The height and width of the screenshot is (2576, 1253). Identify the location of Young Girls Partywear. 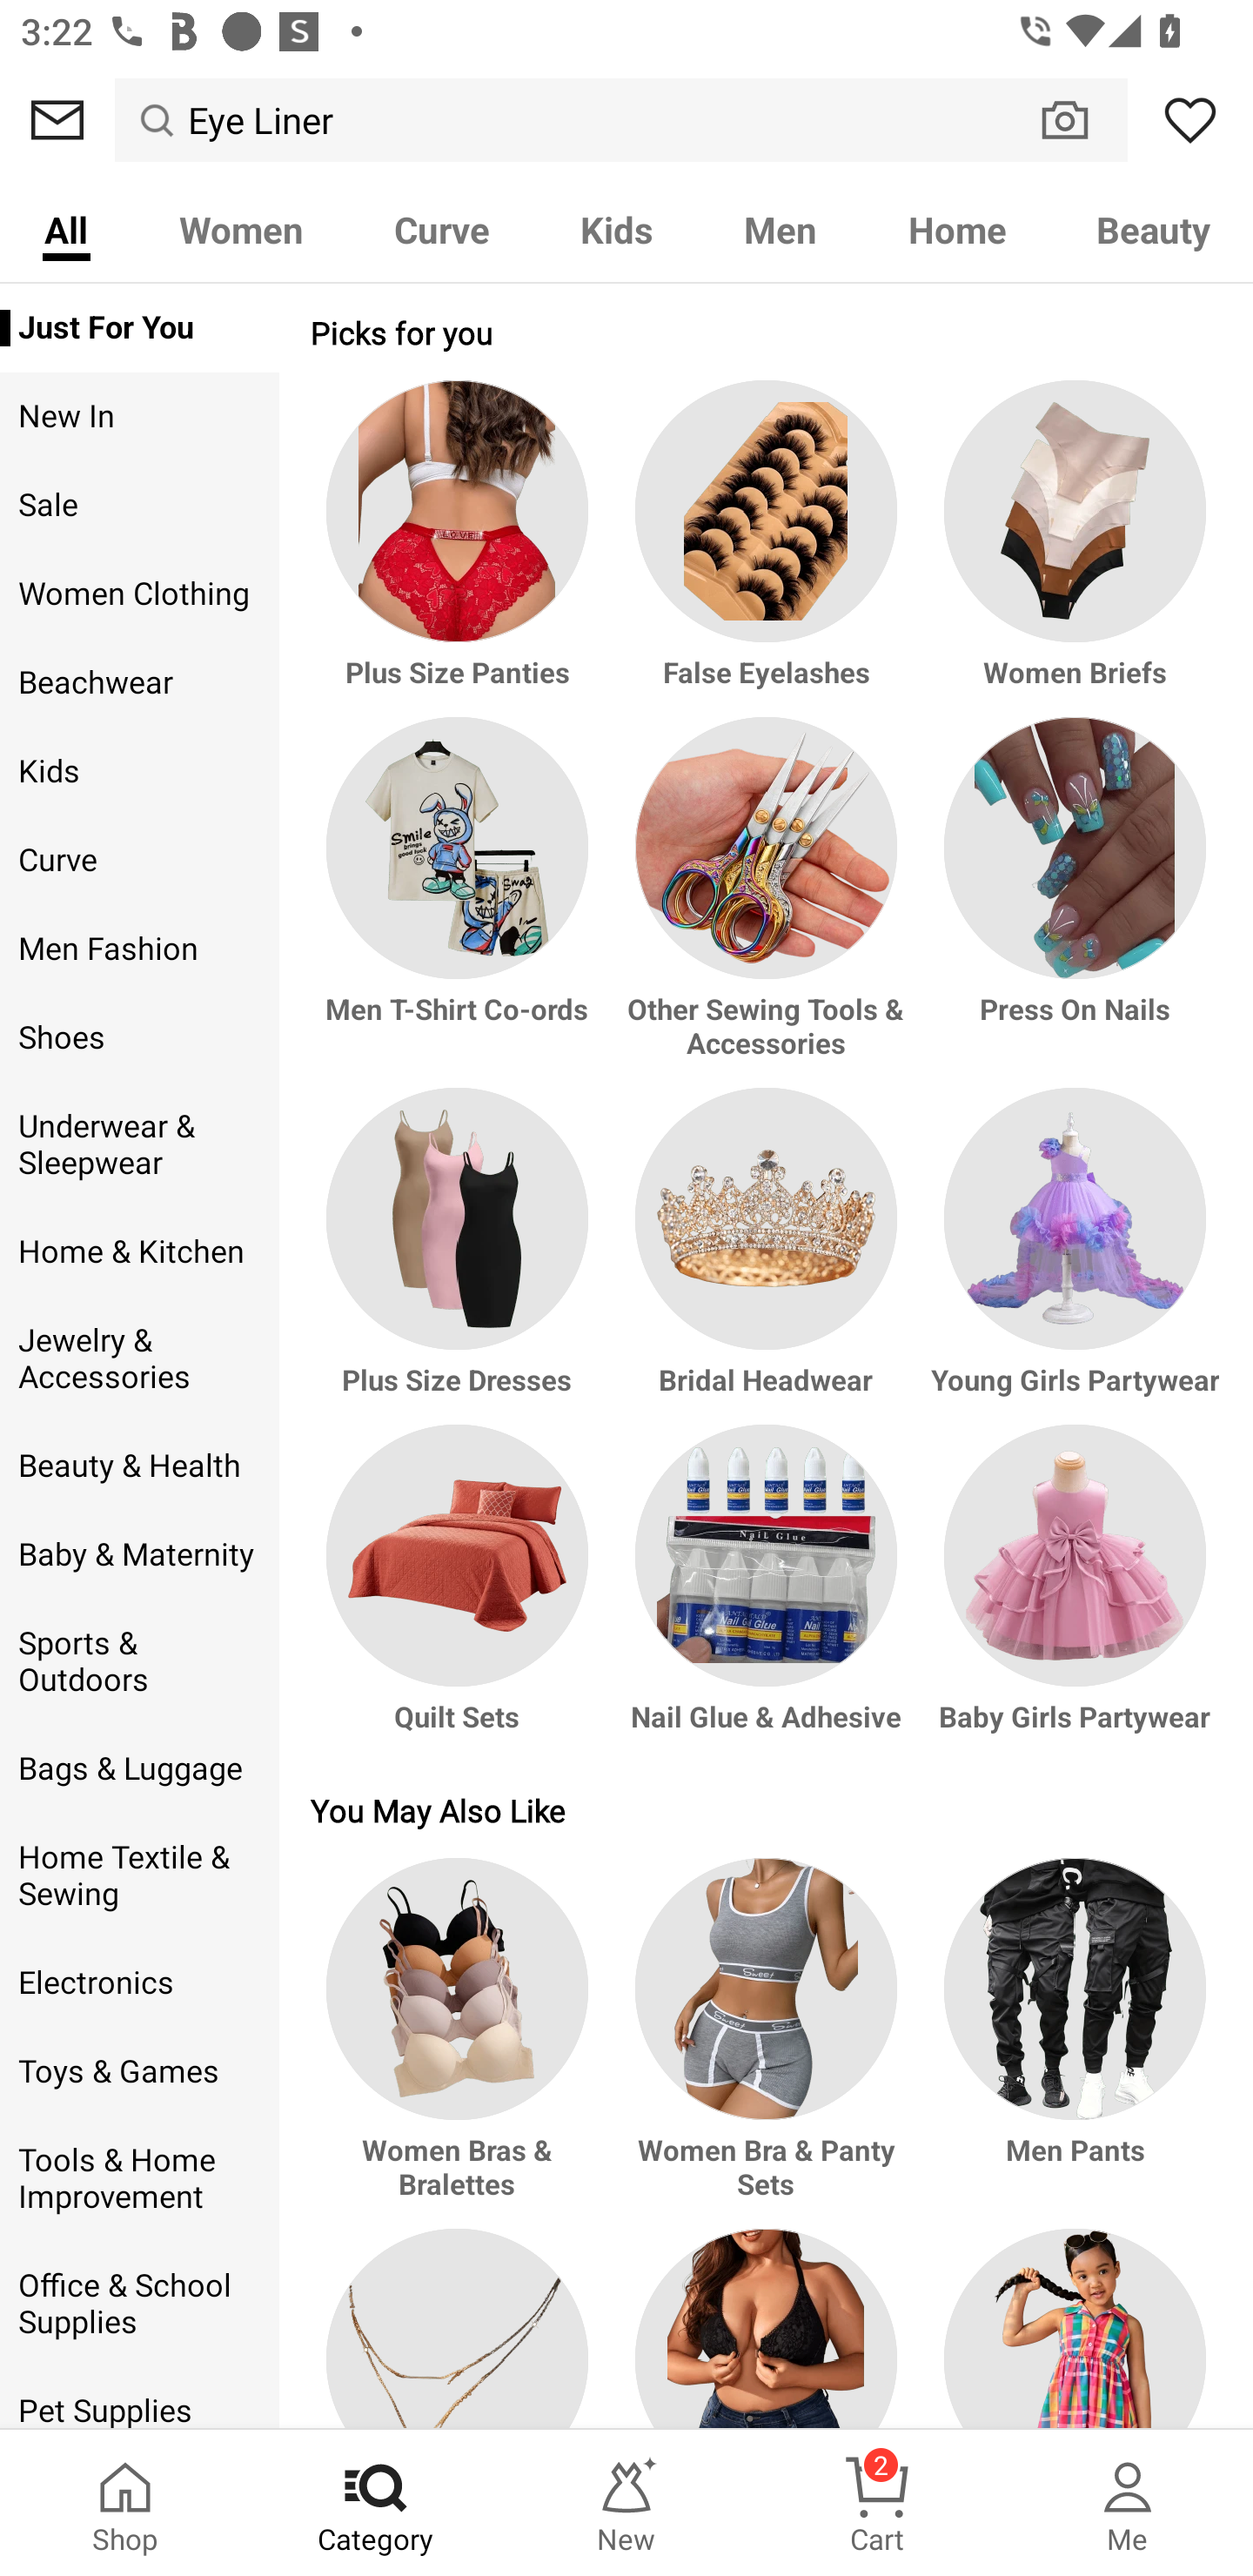
(1070, 1255).